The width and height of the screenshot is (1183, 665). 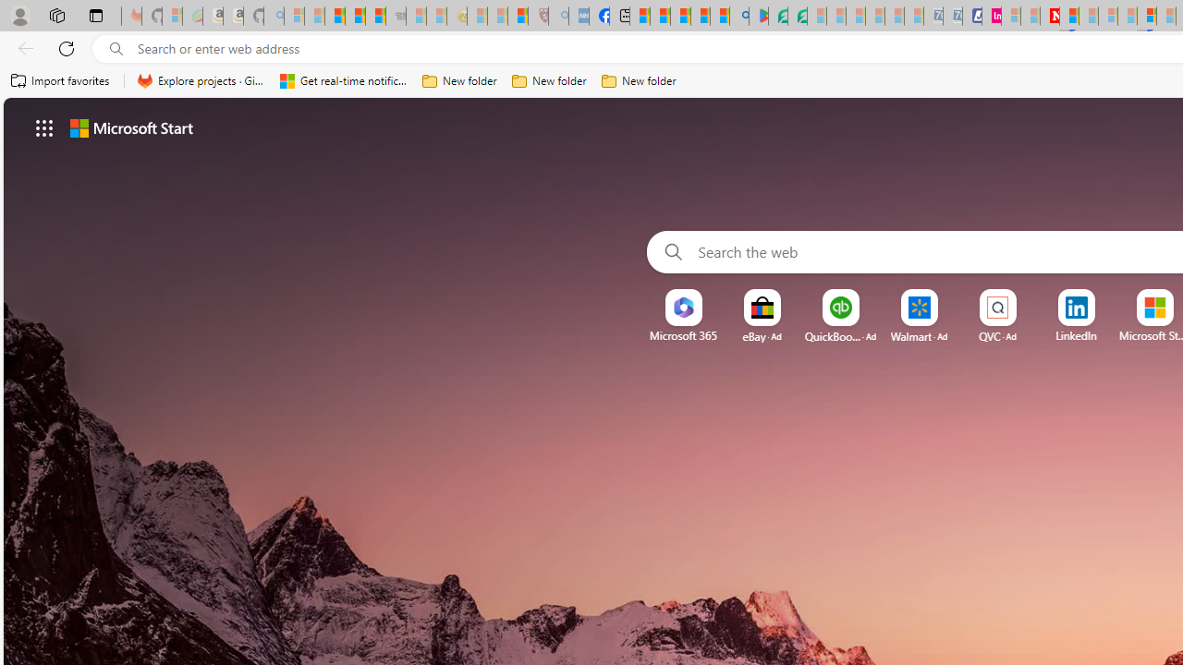 What do you see at coordinates (375, 17) in the screenshot?
I see `New Report Confirms 2023 Was Record Hot | Watch` at bounding box center [375, 17].